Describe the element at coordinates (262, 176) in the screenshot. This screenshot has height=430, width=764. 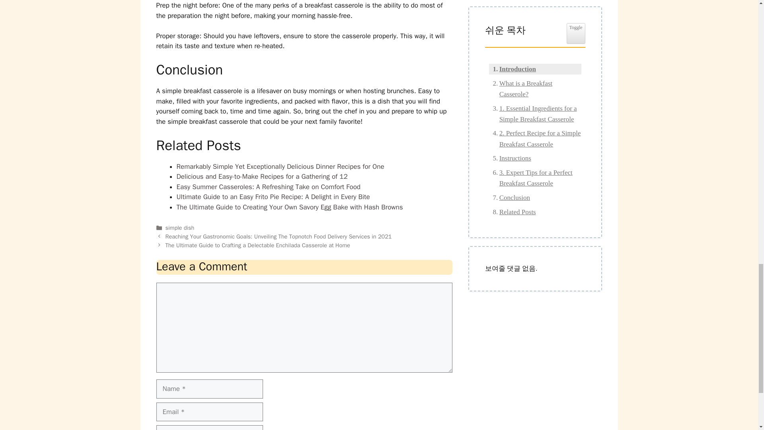
I see `Delicious and Easy-to-Make Recipes for a Gathering of 12` at that location.